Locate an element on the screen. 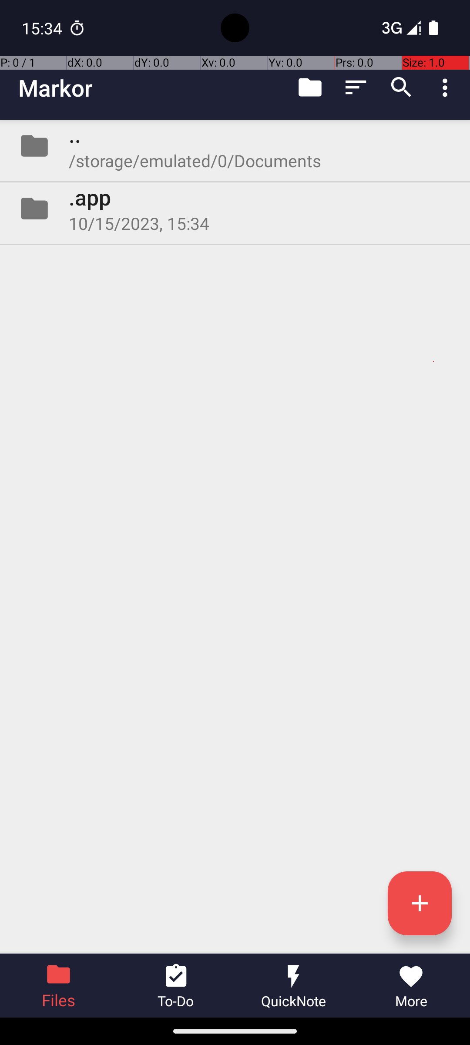 The image size is (470, 1045). Folder .app  is located at coordinates (235, 209).